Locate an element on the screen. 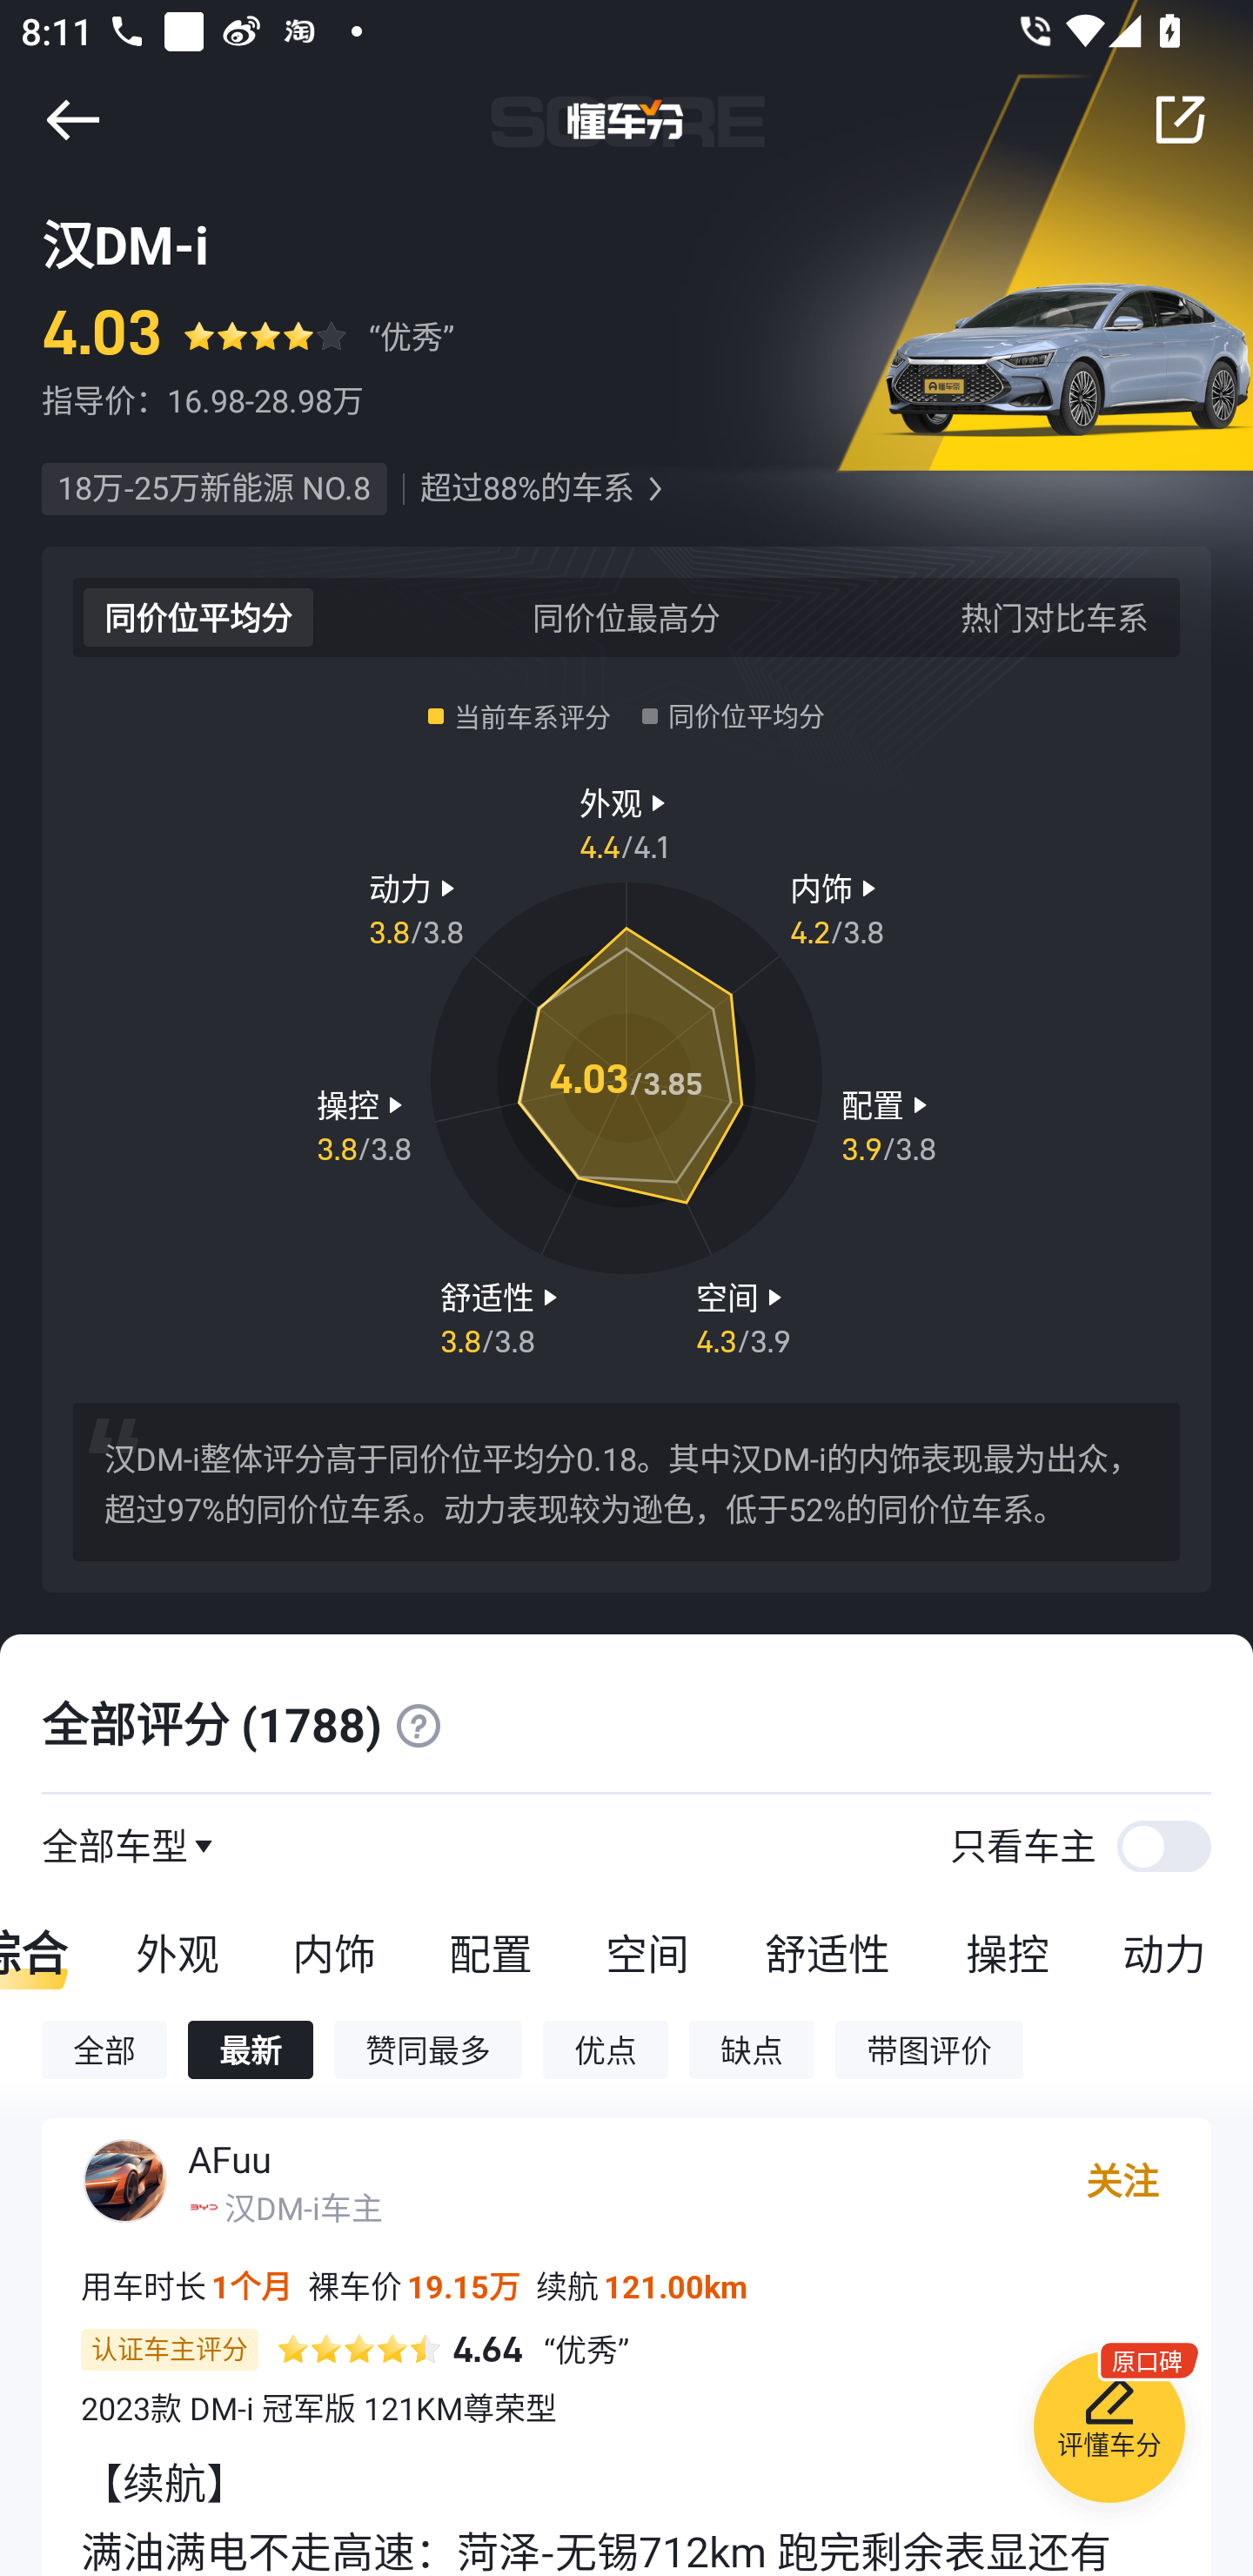 This screenshot has height=2576, width=1253. 外观 is located at coordinates (177, 1952).